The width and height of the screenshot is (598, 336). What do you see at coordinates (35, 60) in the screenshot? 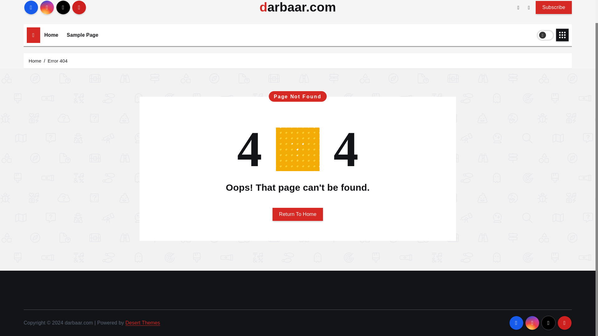
I see `Home` at bounding box center [35, 60].